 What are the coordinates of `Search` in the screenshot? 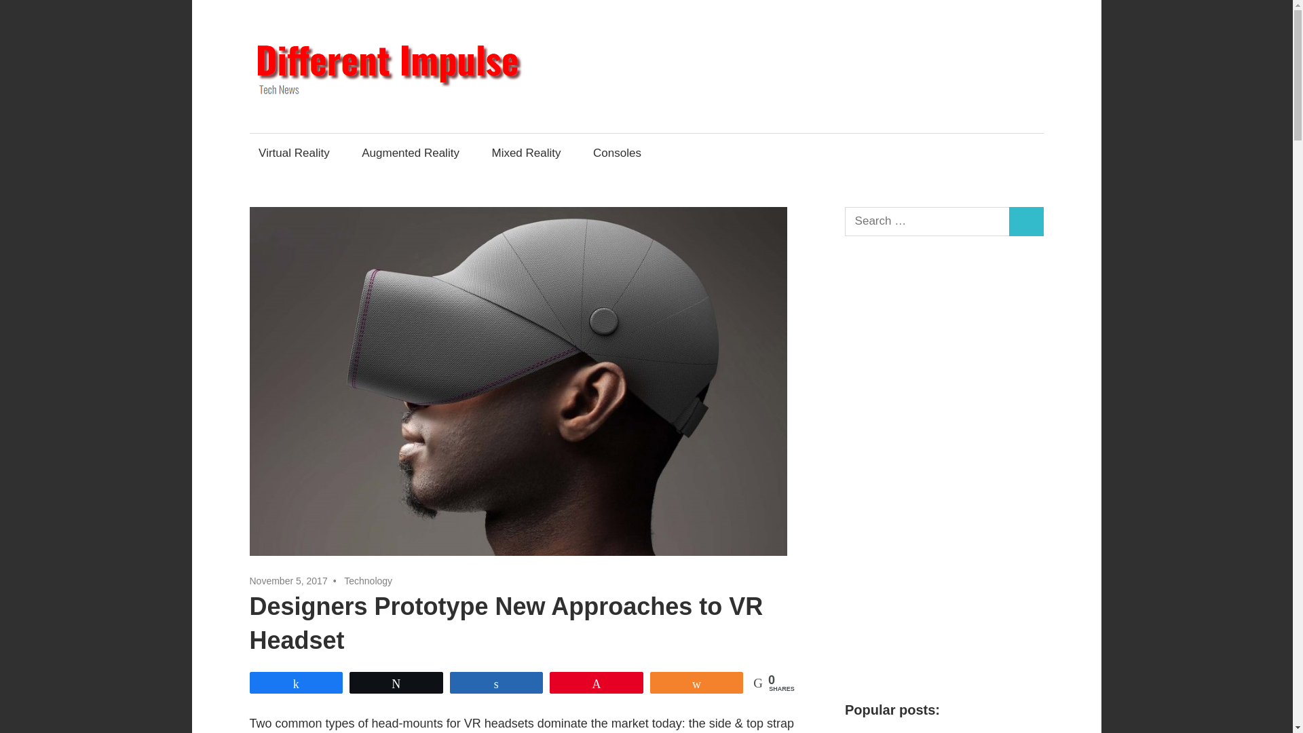 It's located at (1026, 221).